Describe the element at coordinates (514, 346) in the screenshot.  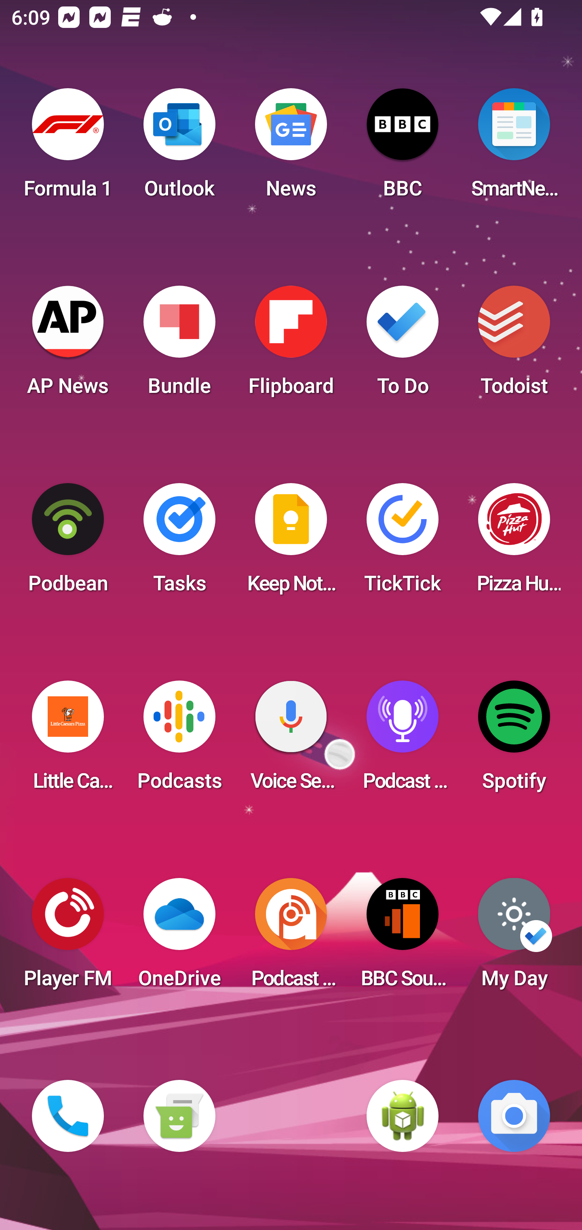
I see `Todoist` at that location.